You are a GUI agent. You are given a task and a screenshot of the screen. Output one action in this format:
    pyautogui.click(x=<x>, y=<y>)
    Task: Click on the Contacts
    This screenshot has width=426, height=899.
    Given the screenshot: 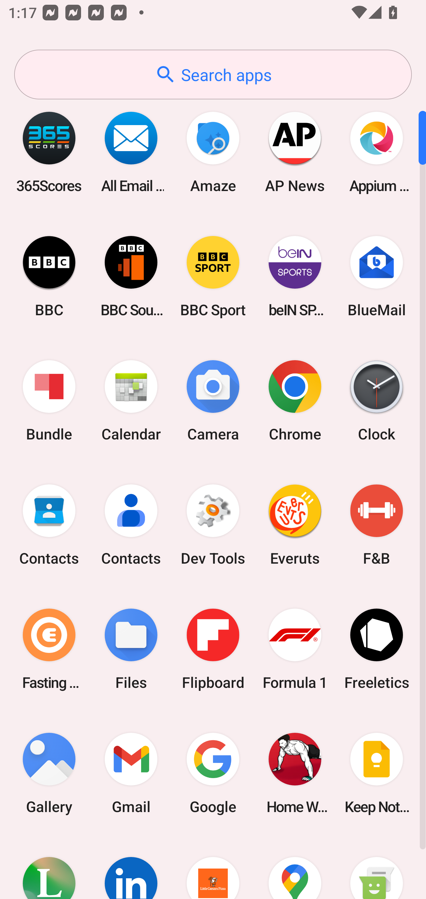 What is the action you would take?
    pyautogui.click(x=131, y=525)
    